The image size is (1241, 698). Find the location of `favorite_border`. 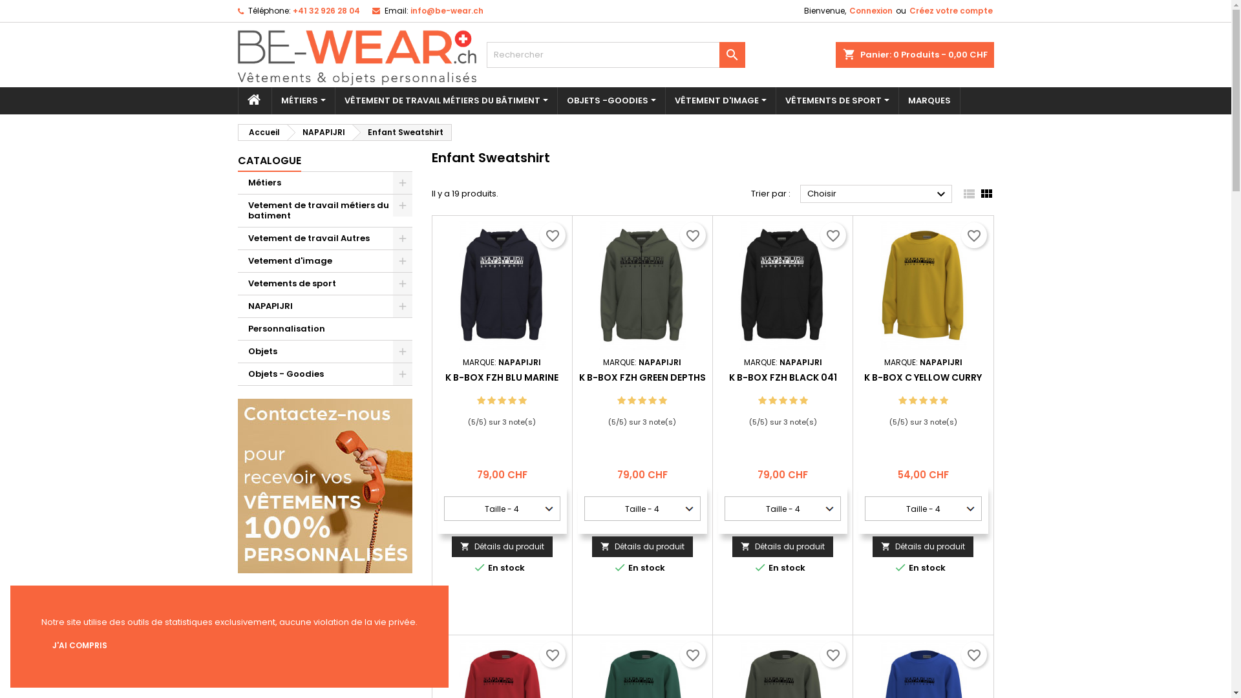

favorite_border is located at coordinates (693, 655).